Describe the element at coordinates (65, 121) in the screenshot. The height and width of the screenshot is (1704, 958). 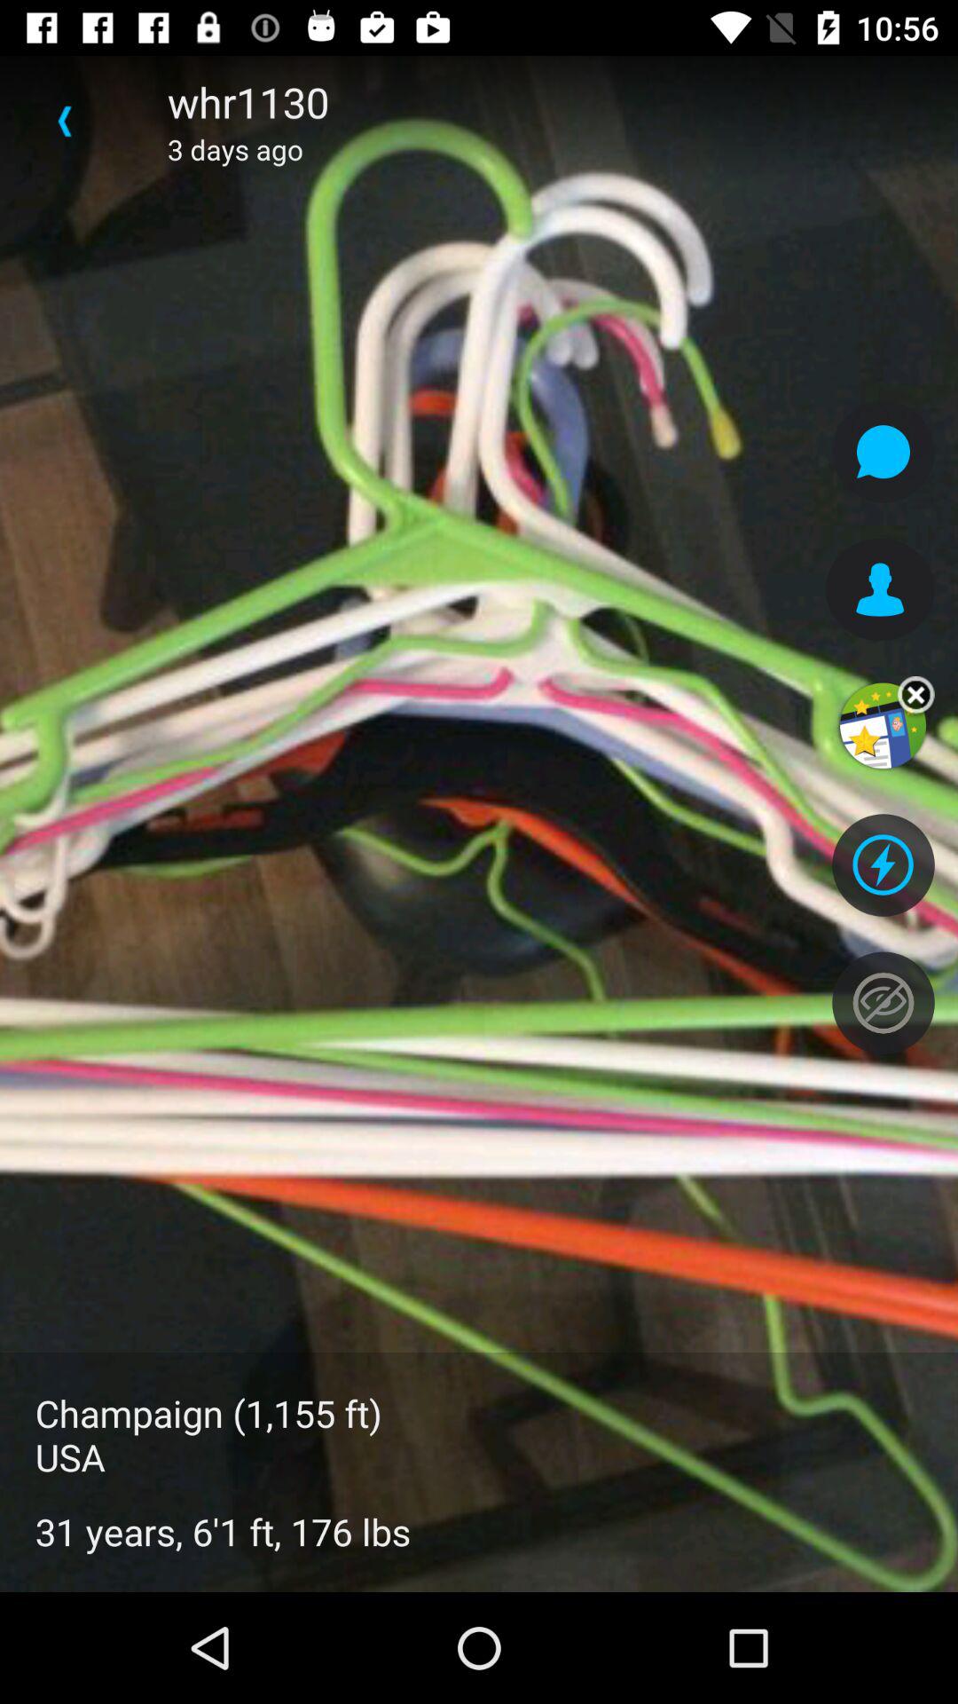
I see `click item above the champaign 1 155 icon` at that location.